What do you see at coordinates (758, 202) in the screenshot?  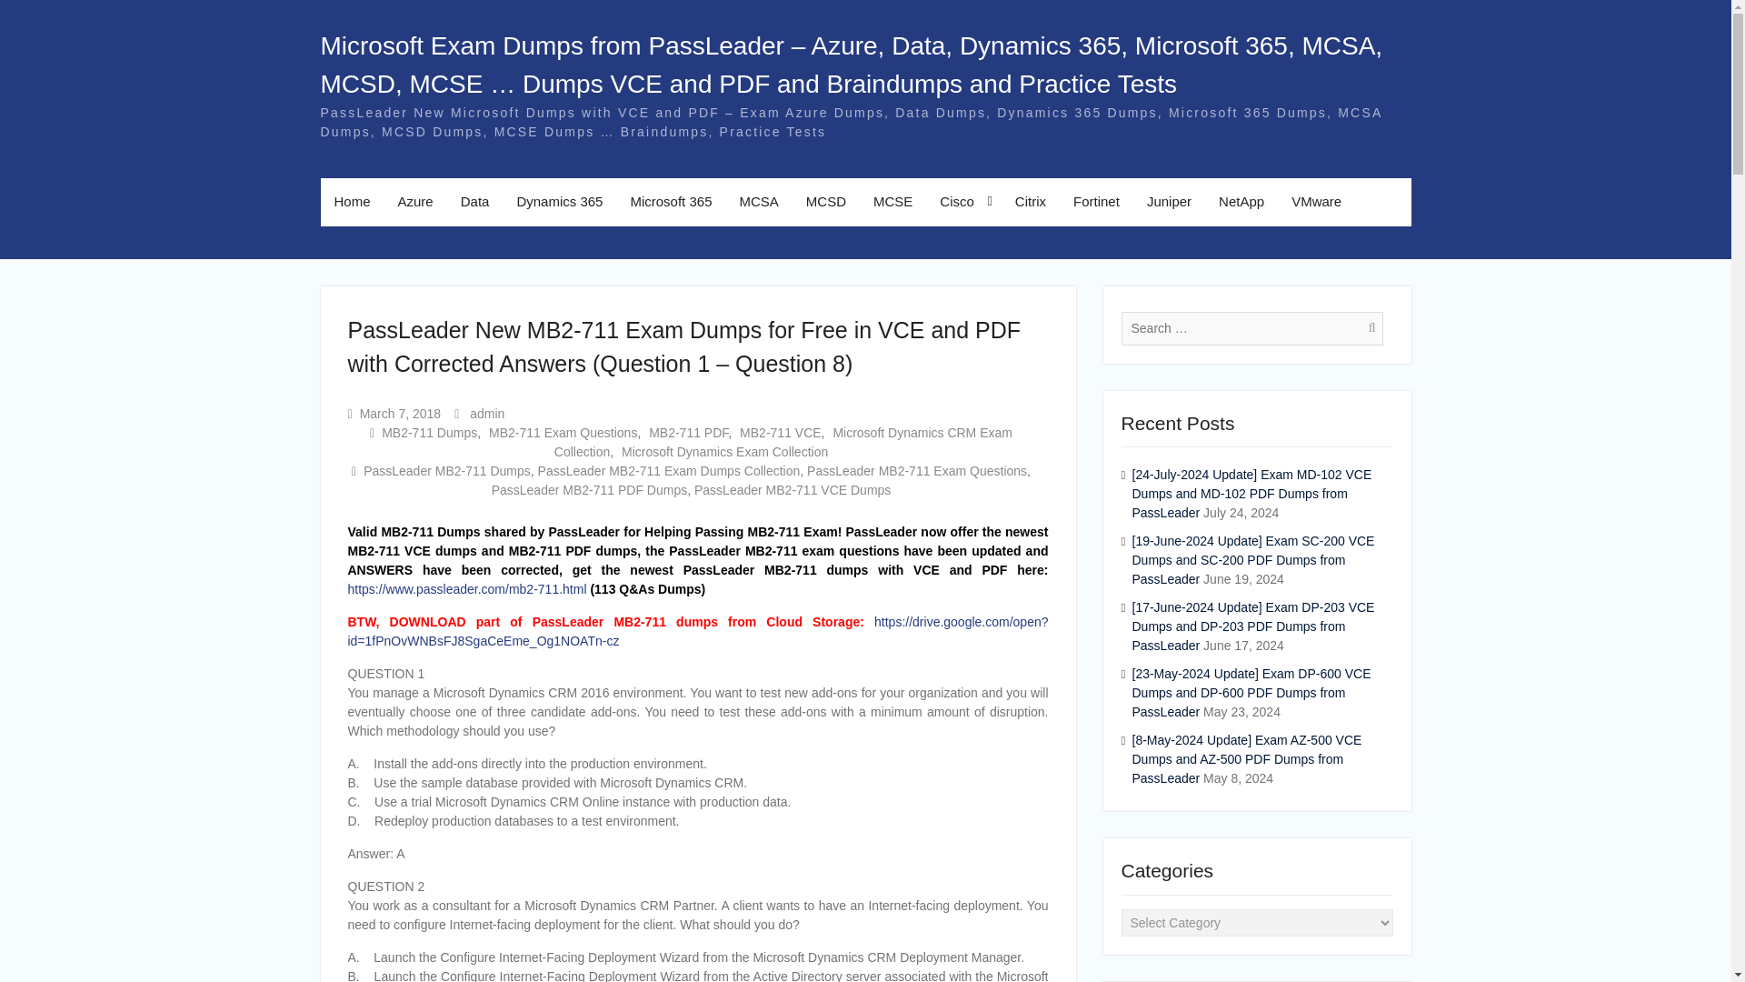 I see `MCSA` at bounding box center [758, 202].